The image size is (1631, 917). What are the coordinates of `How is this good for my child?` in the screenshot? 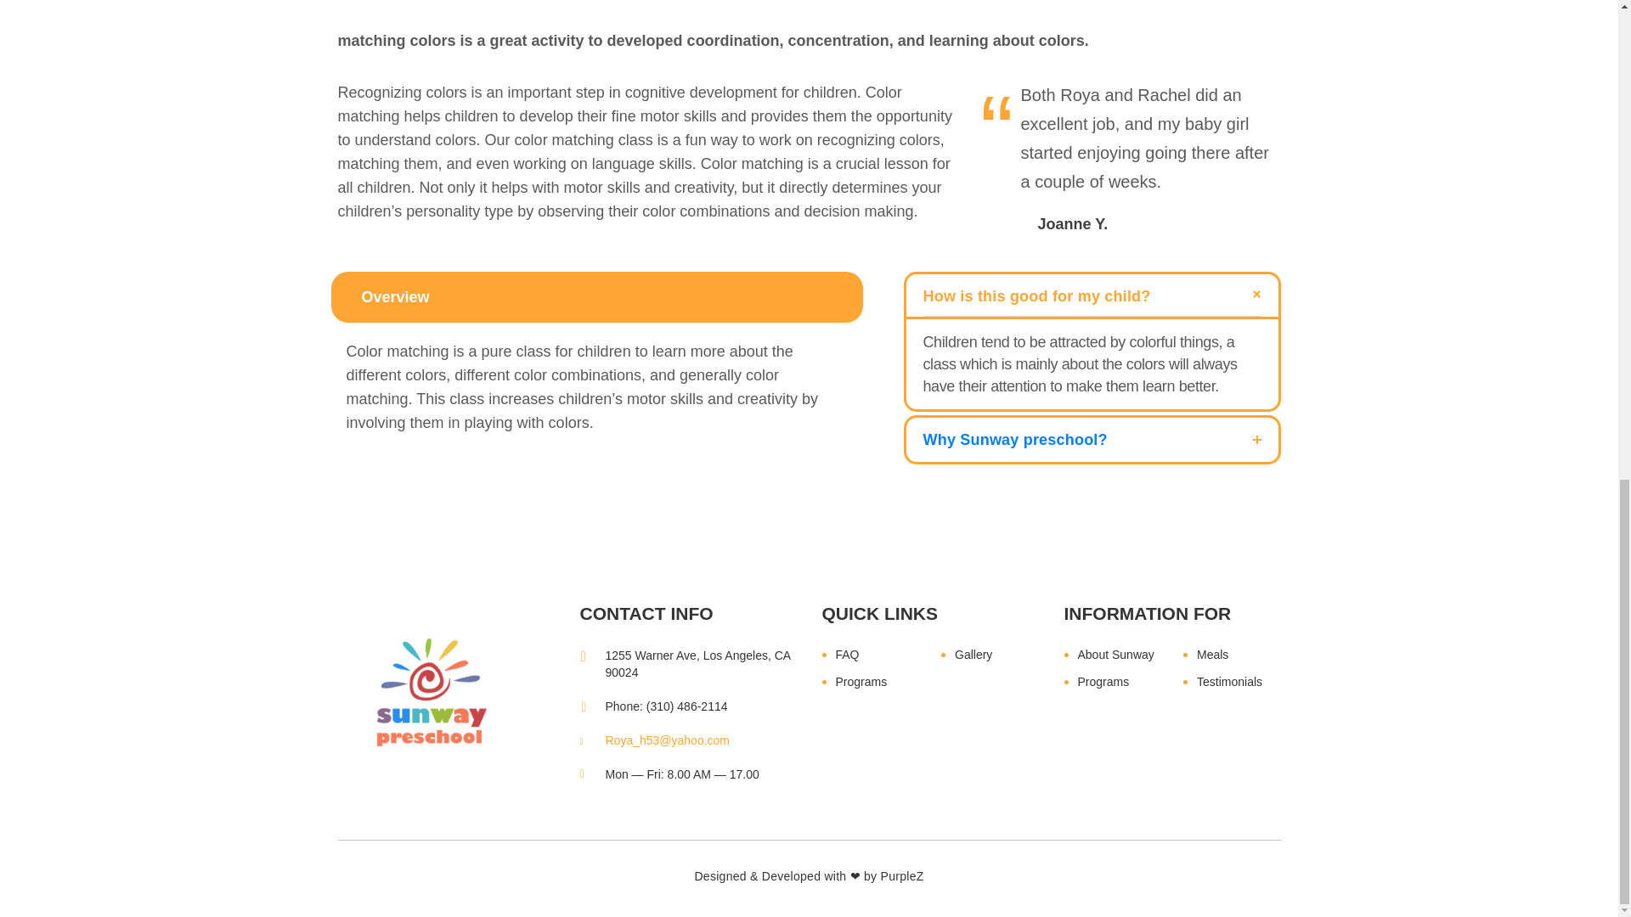 It's located at (1091, 294).